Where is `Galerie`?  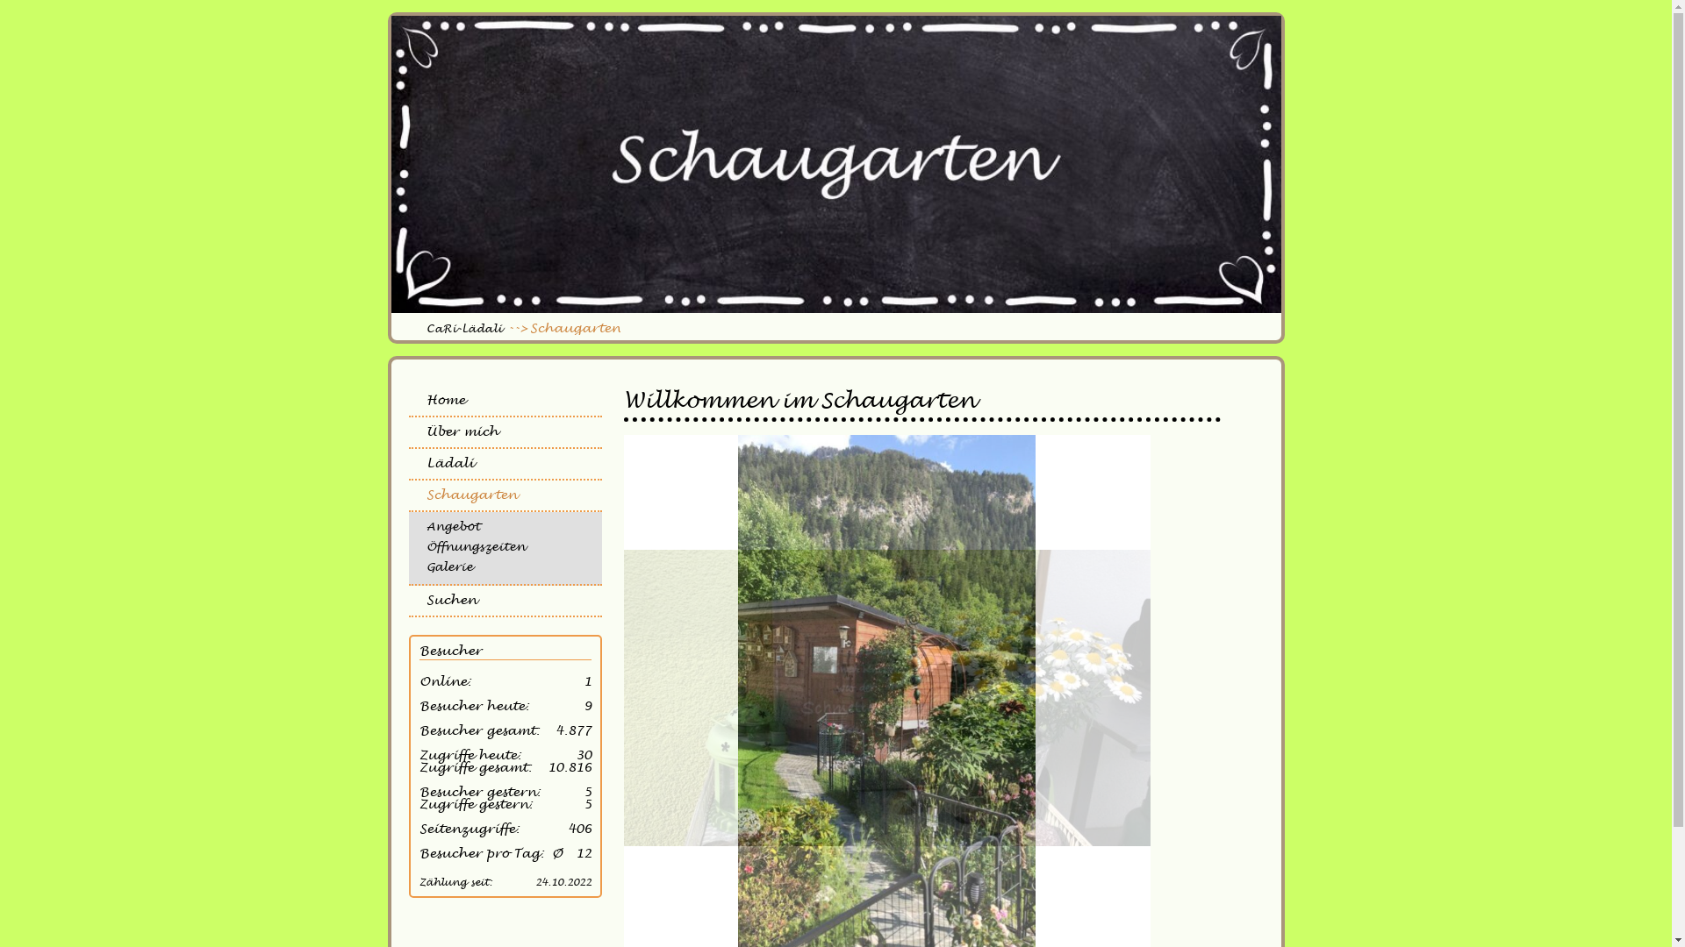
Galerie is located at coordinates (505, 566).